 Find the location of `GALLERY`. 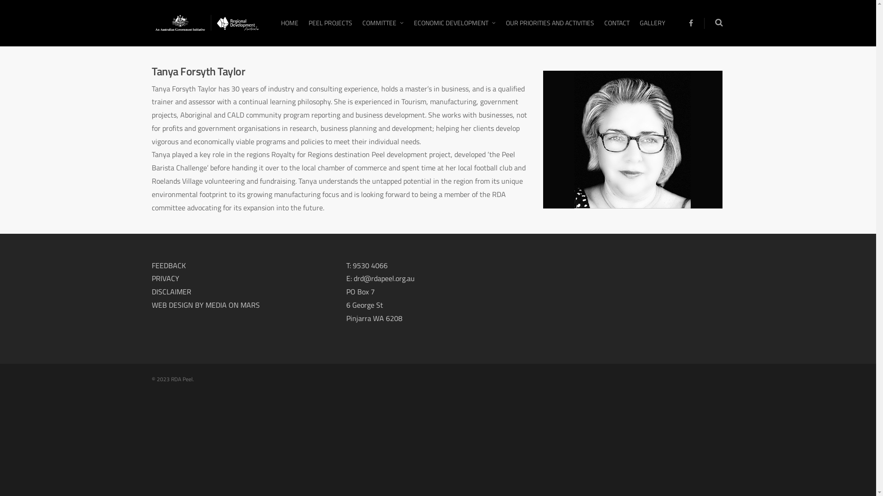

GALLERY is located at coordinates (653, 29).